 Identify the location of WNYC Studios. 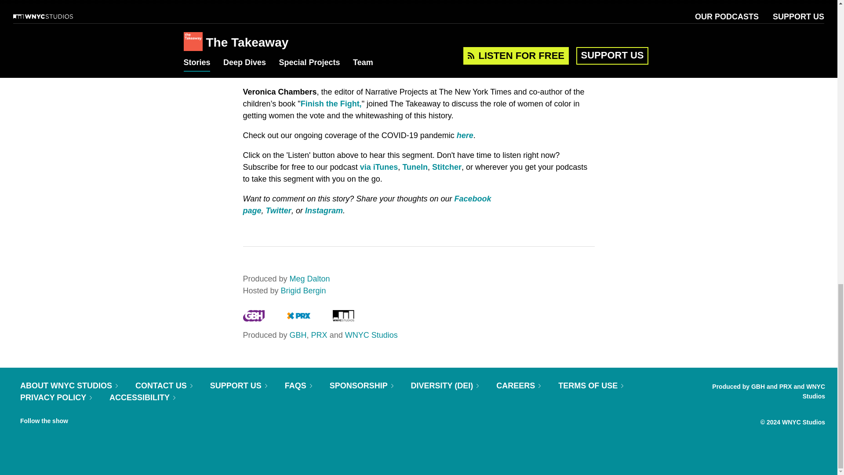
(343, 318).